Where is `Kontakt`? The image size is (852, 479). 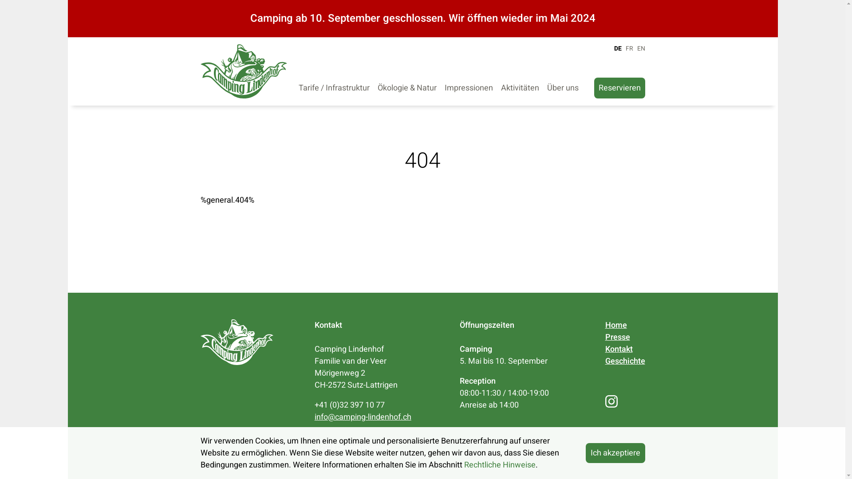 Kontakt is located at coordinates (619, 349).